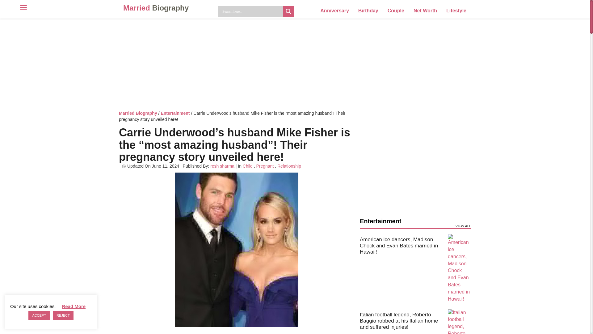 Image resolution: width=593 pixels, height=334 pixels. Describe the element at coordinates (15, 7) in the screenshot. I see `Toggle navigation` at that location.